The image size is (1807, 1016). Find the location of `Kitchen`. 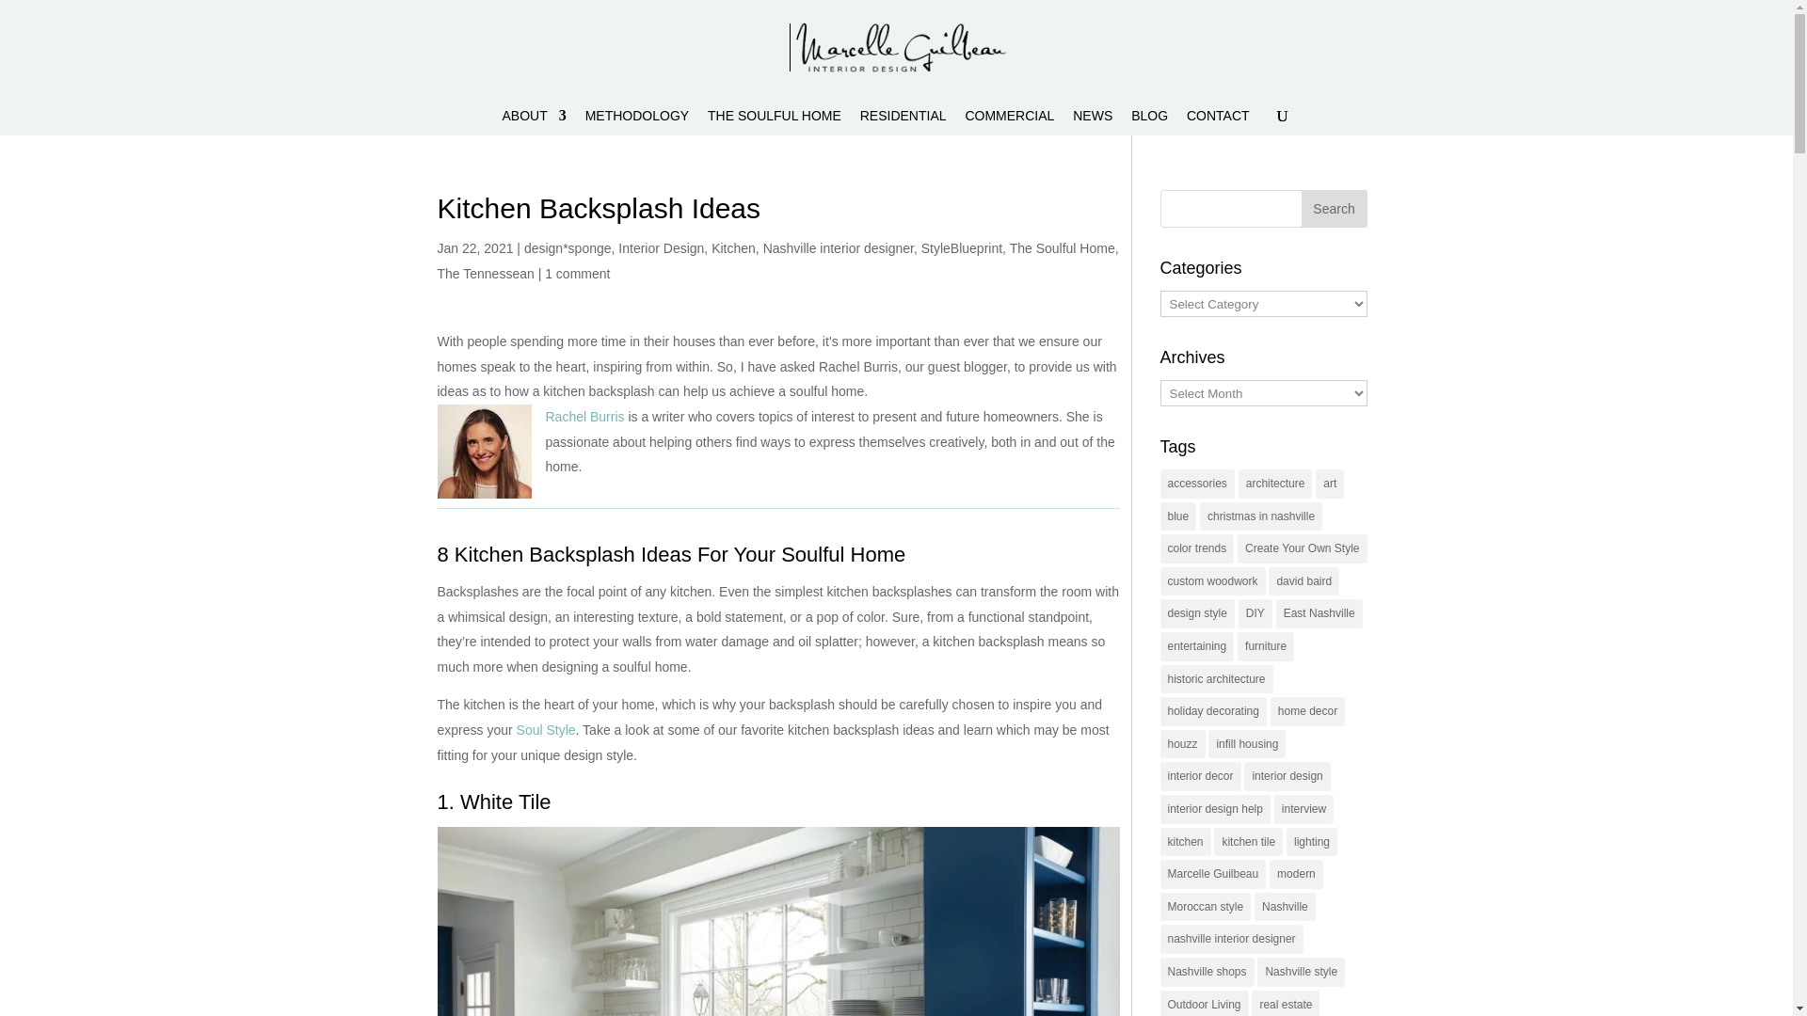

Kitchen is located at coordinates (733, 248).